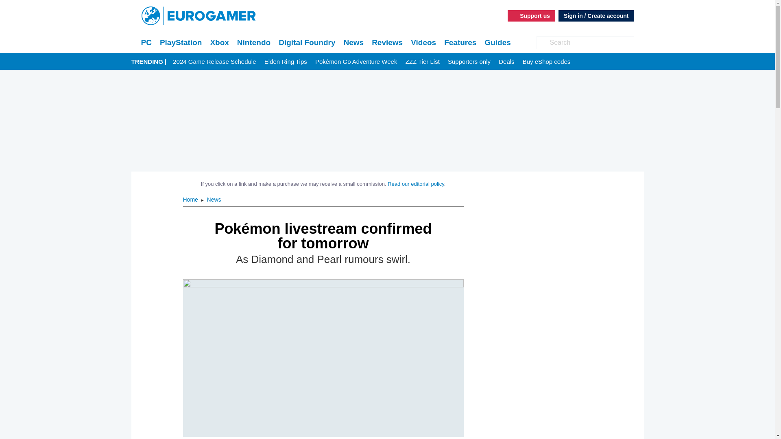 The image size is (781, 439). What do you see at coordinates (387, 42) in the screenshot?
I see `Reviews` at bounding box center [387, 42].